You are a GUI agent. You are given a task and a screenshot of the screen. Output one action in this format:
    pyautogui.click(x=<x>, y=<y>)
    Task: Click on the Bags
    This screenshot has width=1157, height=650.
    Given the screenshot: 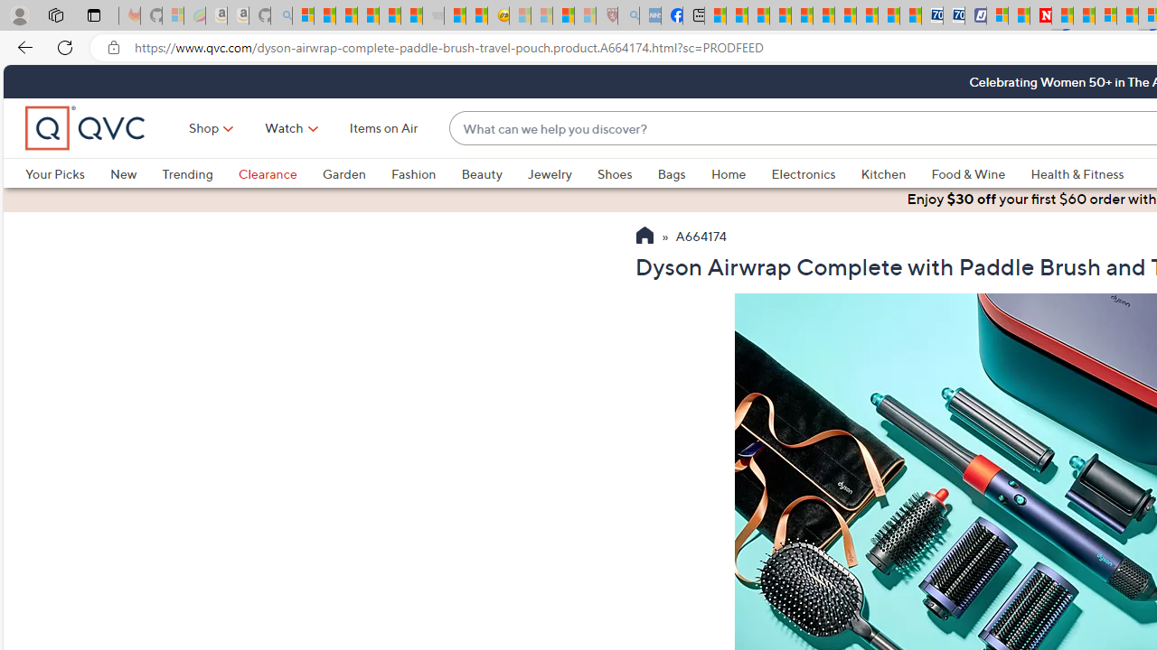 What is the action you would take?
    pyautogui.click(x=672, y=173)
    